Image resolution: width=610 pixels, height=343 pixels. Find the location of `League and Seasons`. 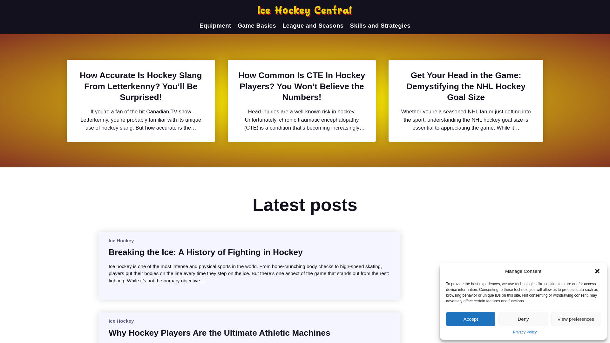

League and Seasons is located at coordinates (313, 25).